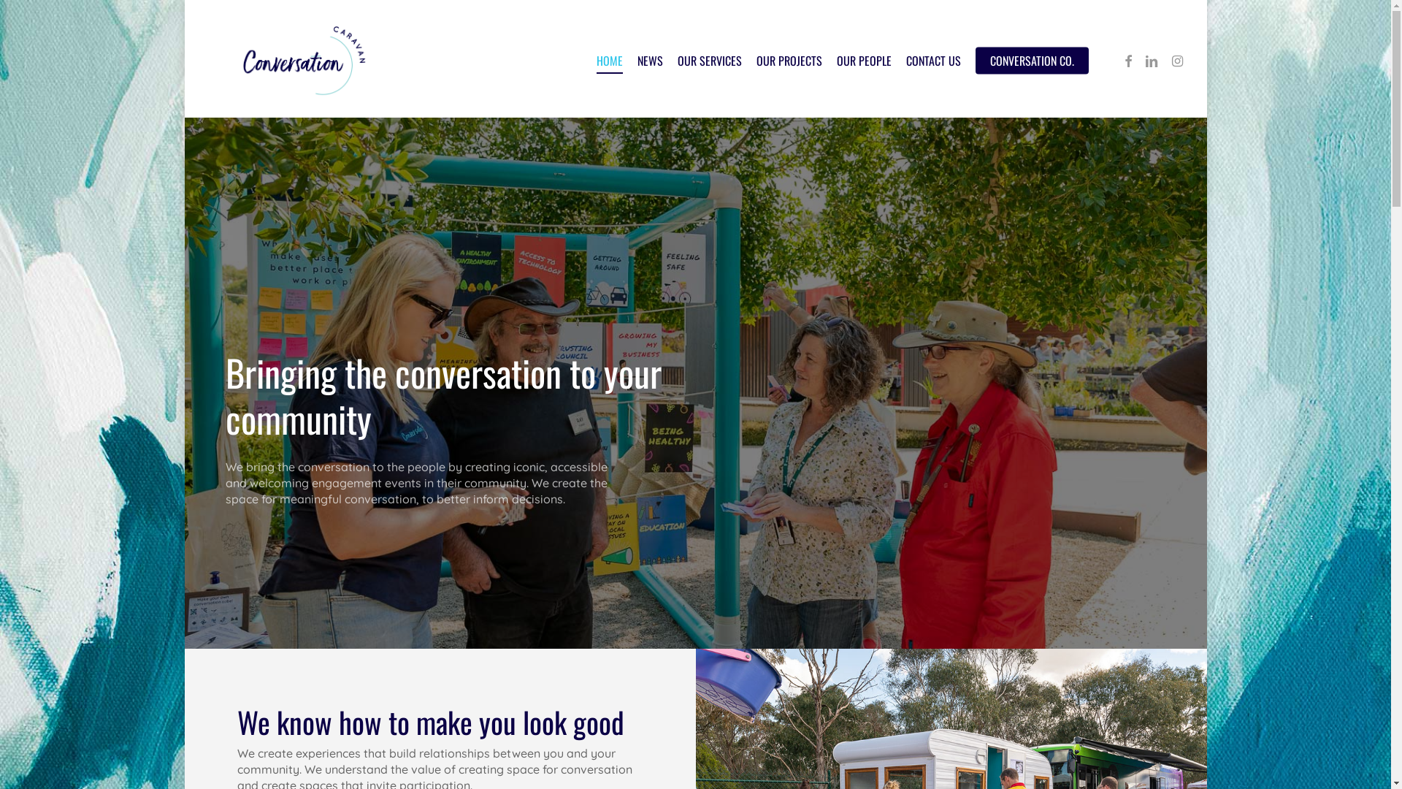  Describe the element at coordinates (933, 61) in the screenshot. I see `CONTACT US` at that location.